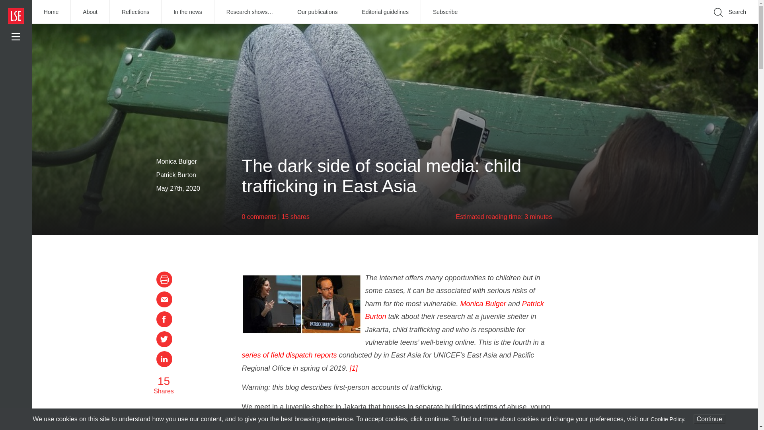 This screenshot has height=430, width=764. I want to click on About, so click(90, 12).